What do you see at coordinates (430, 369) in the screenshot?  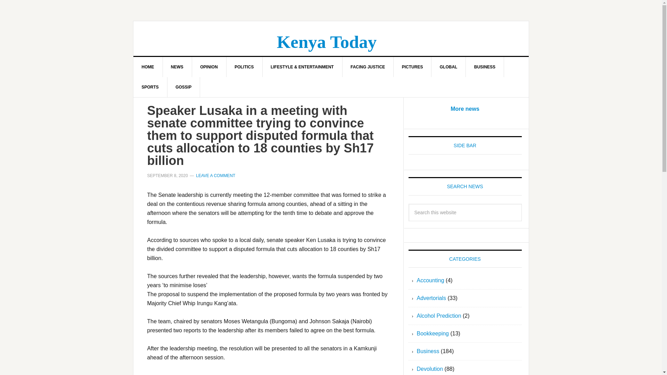 I see `Devolution` at bounding box center [430, 369].